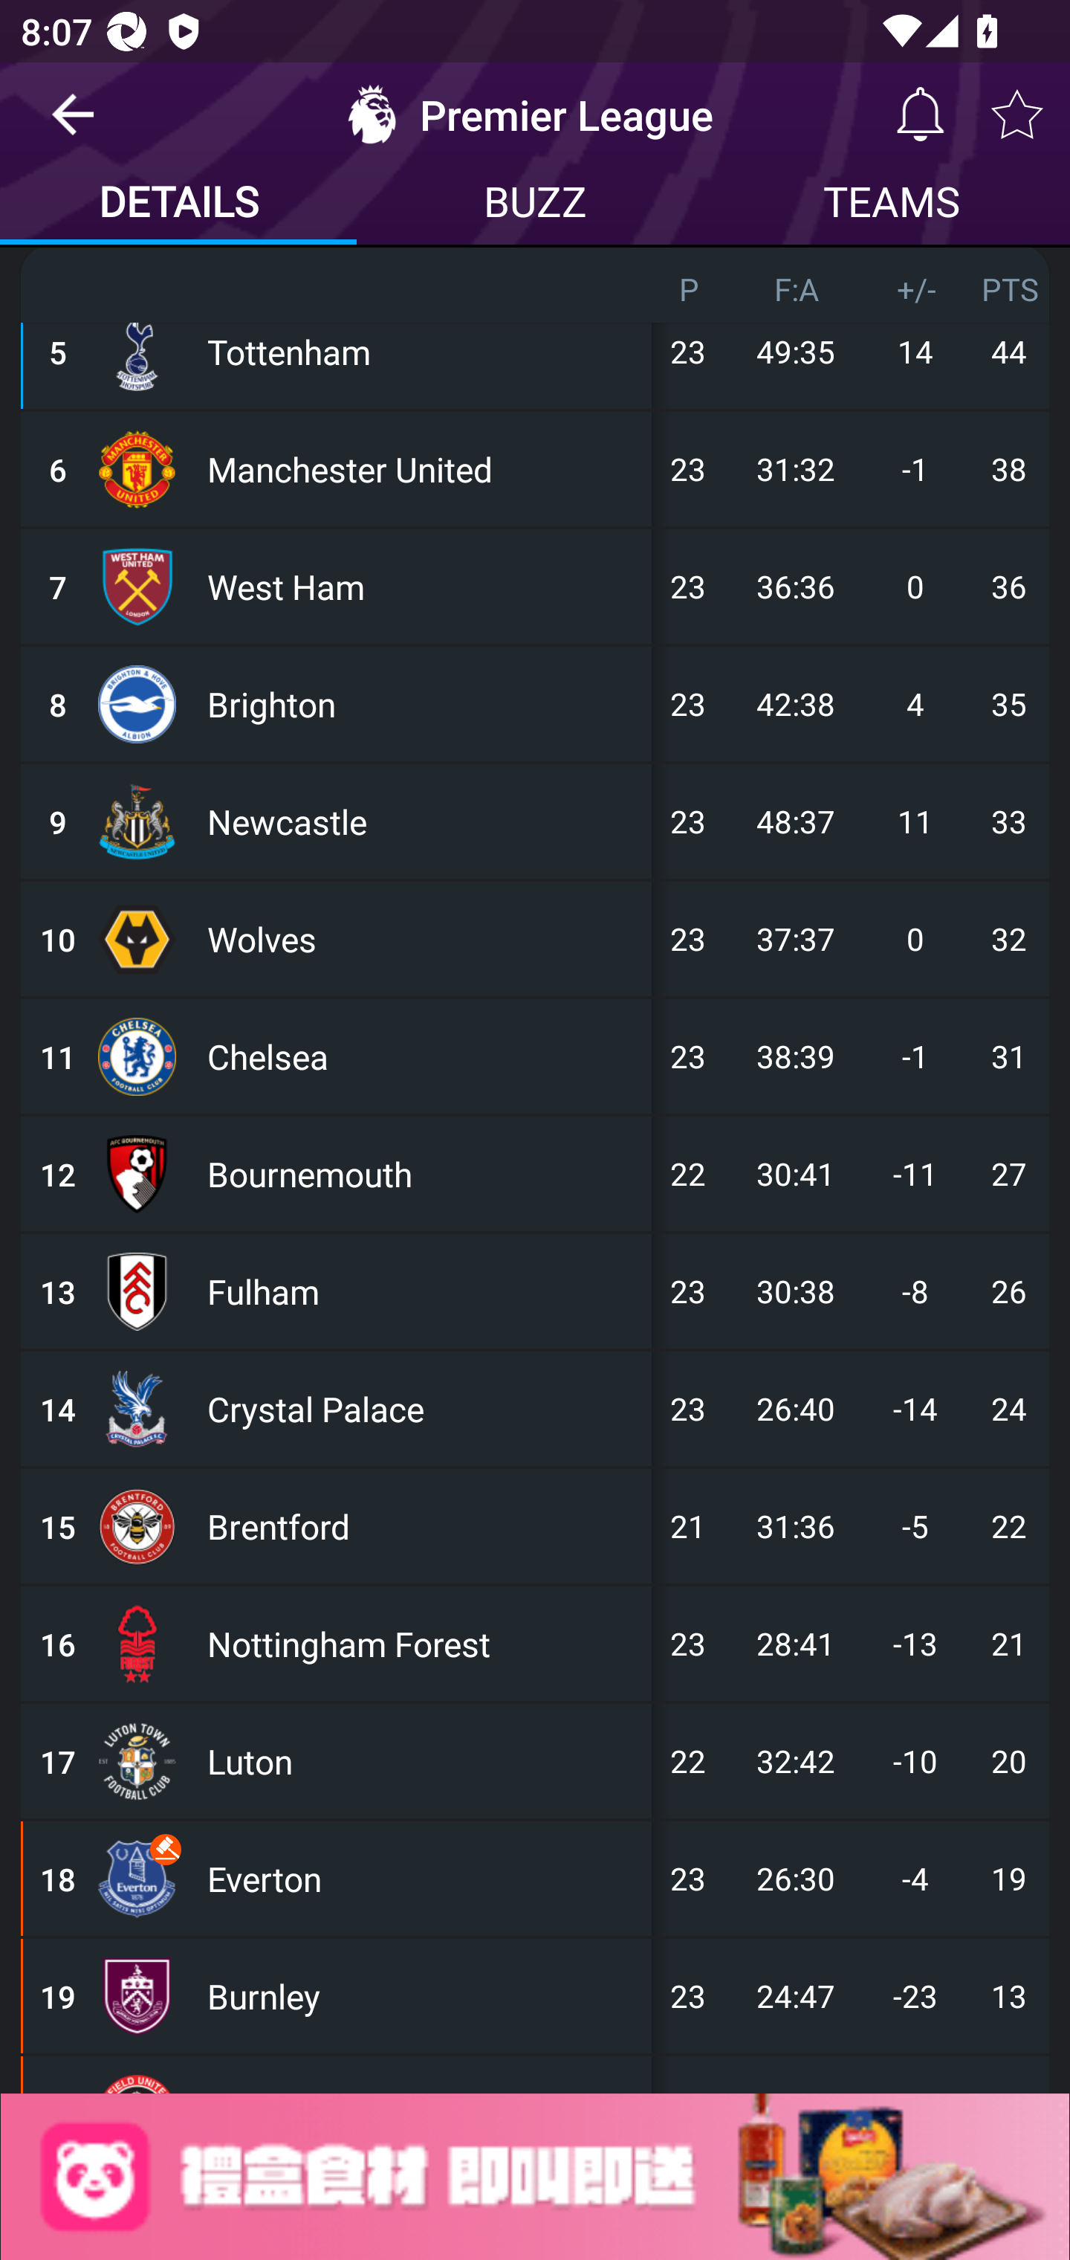  Describe the element at coordinates (535, 468) in the screenshot. I see `6 Manchester United 23 31:32 -1 38` at that location.